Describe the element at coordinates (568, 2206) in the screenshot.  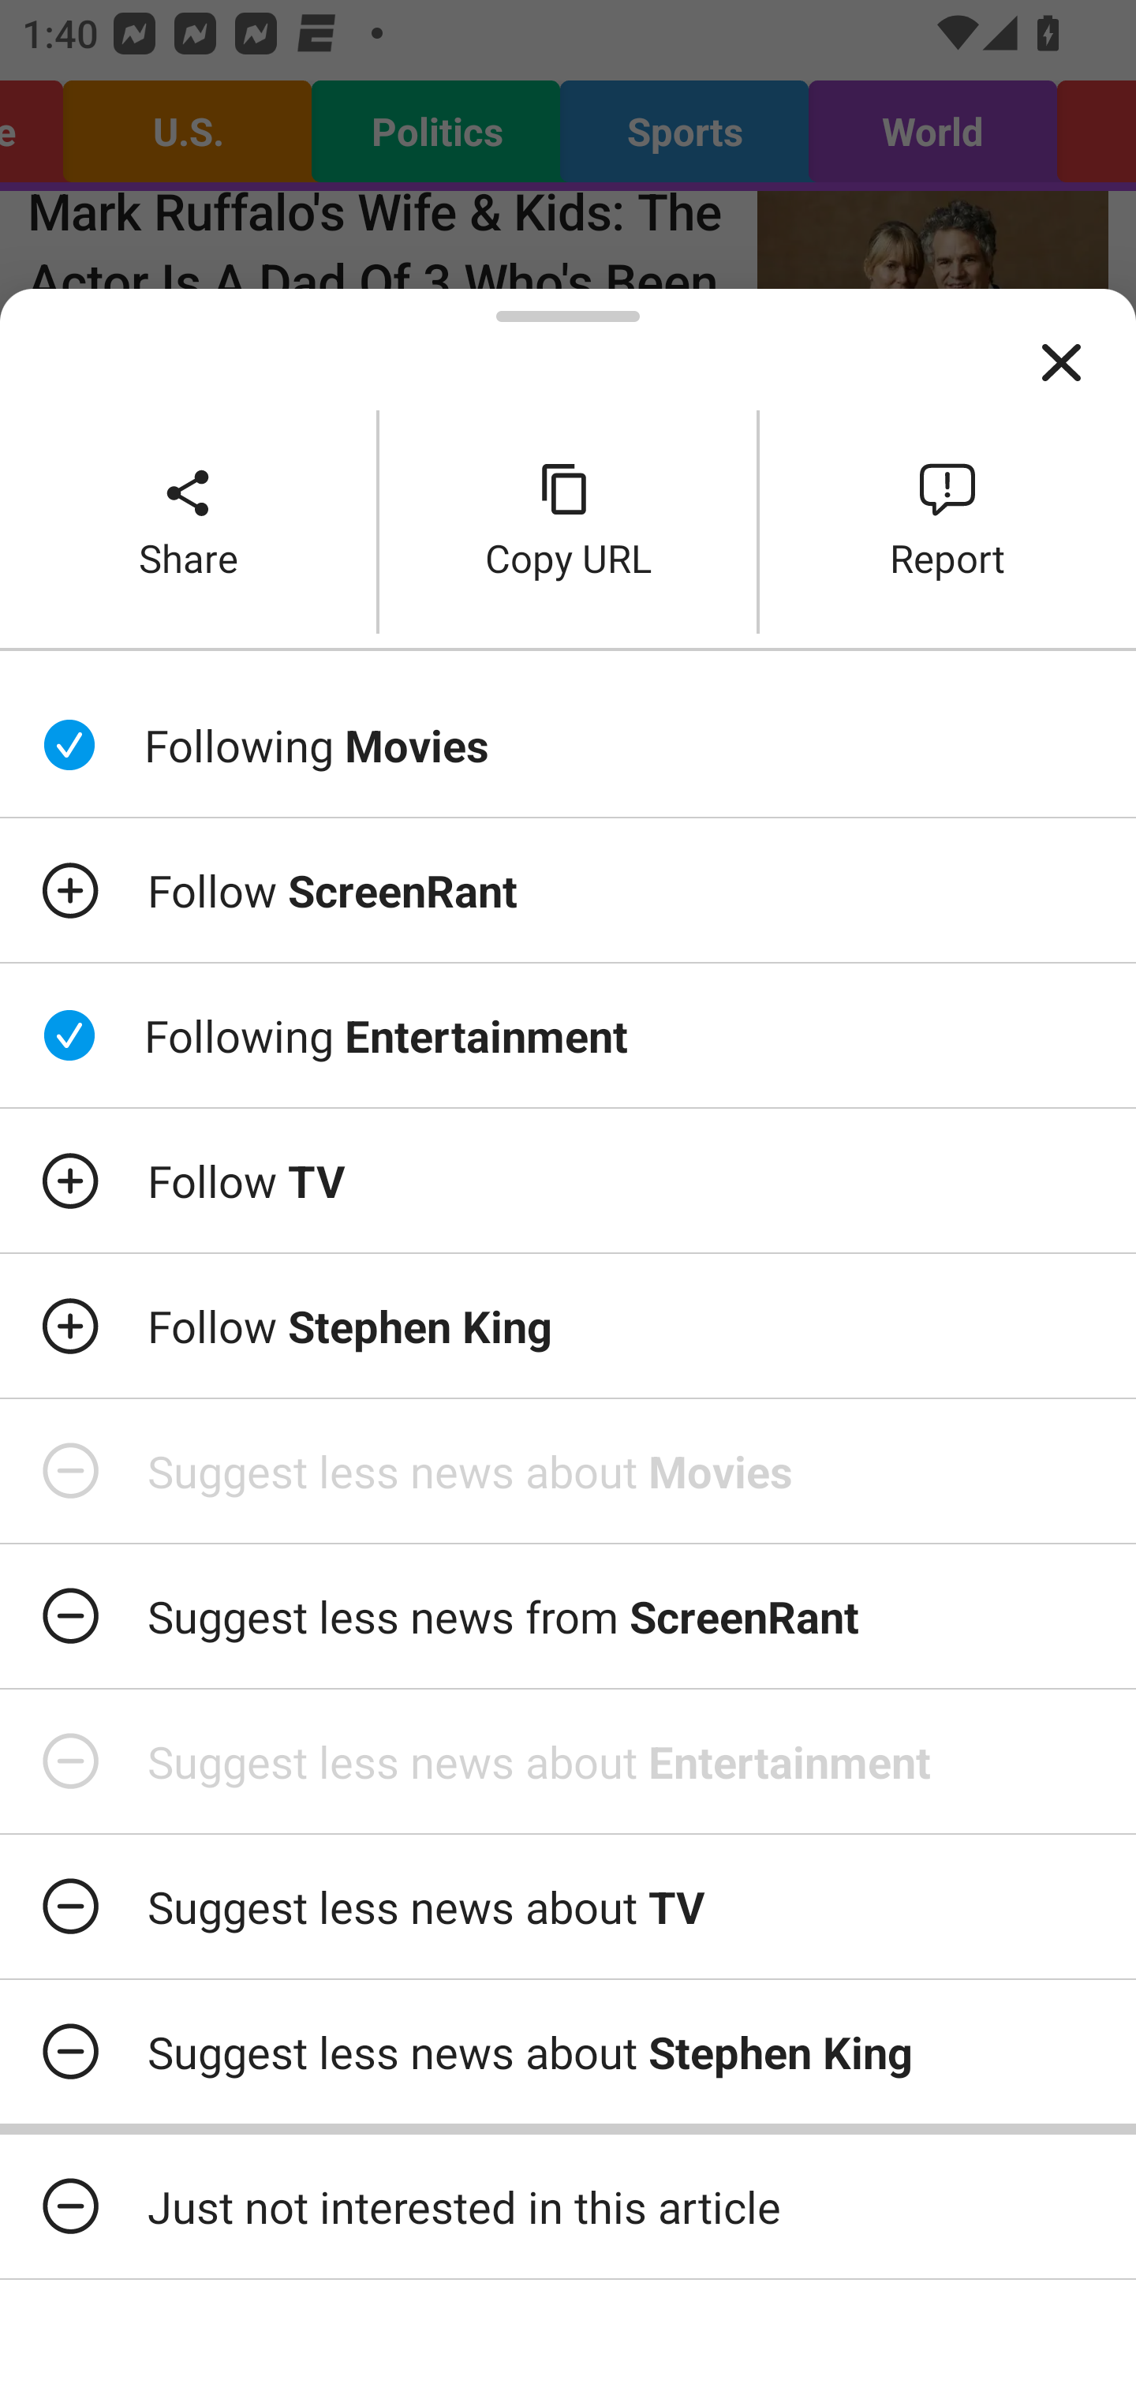
I see `Just not interested in this article` at that location.